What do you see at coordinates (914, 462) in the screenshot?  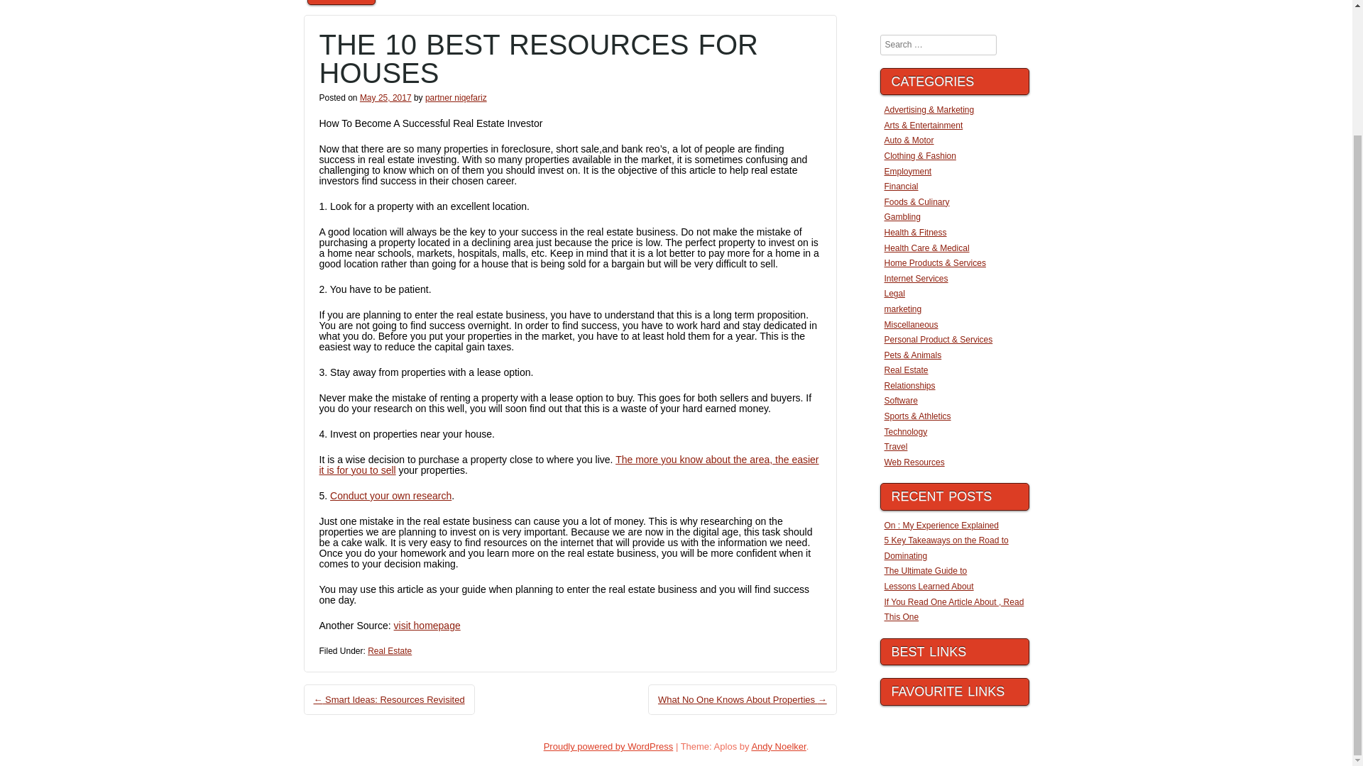 I see `Web Resources` at bounding box center [914, 462].